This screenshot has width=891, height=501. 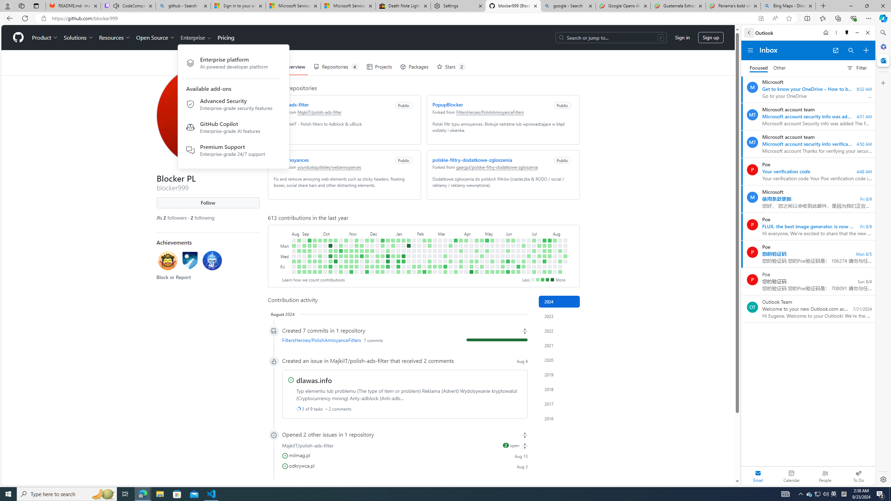 What do you see at coordinates (429, 240) in the screenshot?
I see `5 contributions on February 18th.` at bounding box center [429, 240].